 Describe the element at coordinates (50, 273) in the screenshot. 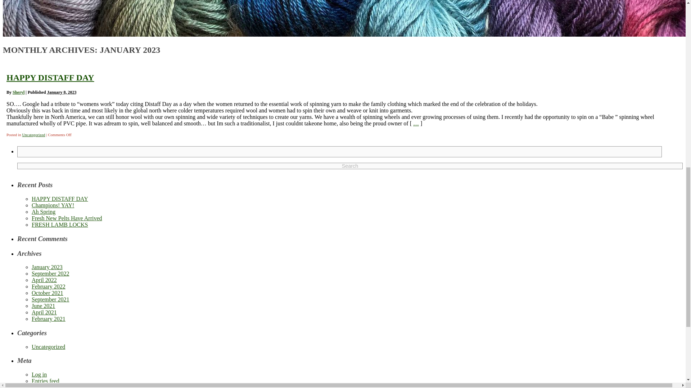

I see `September 2022` at that location.